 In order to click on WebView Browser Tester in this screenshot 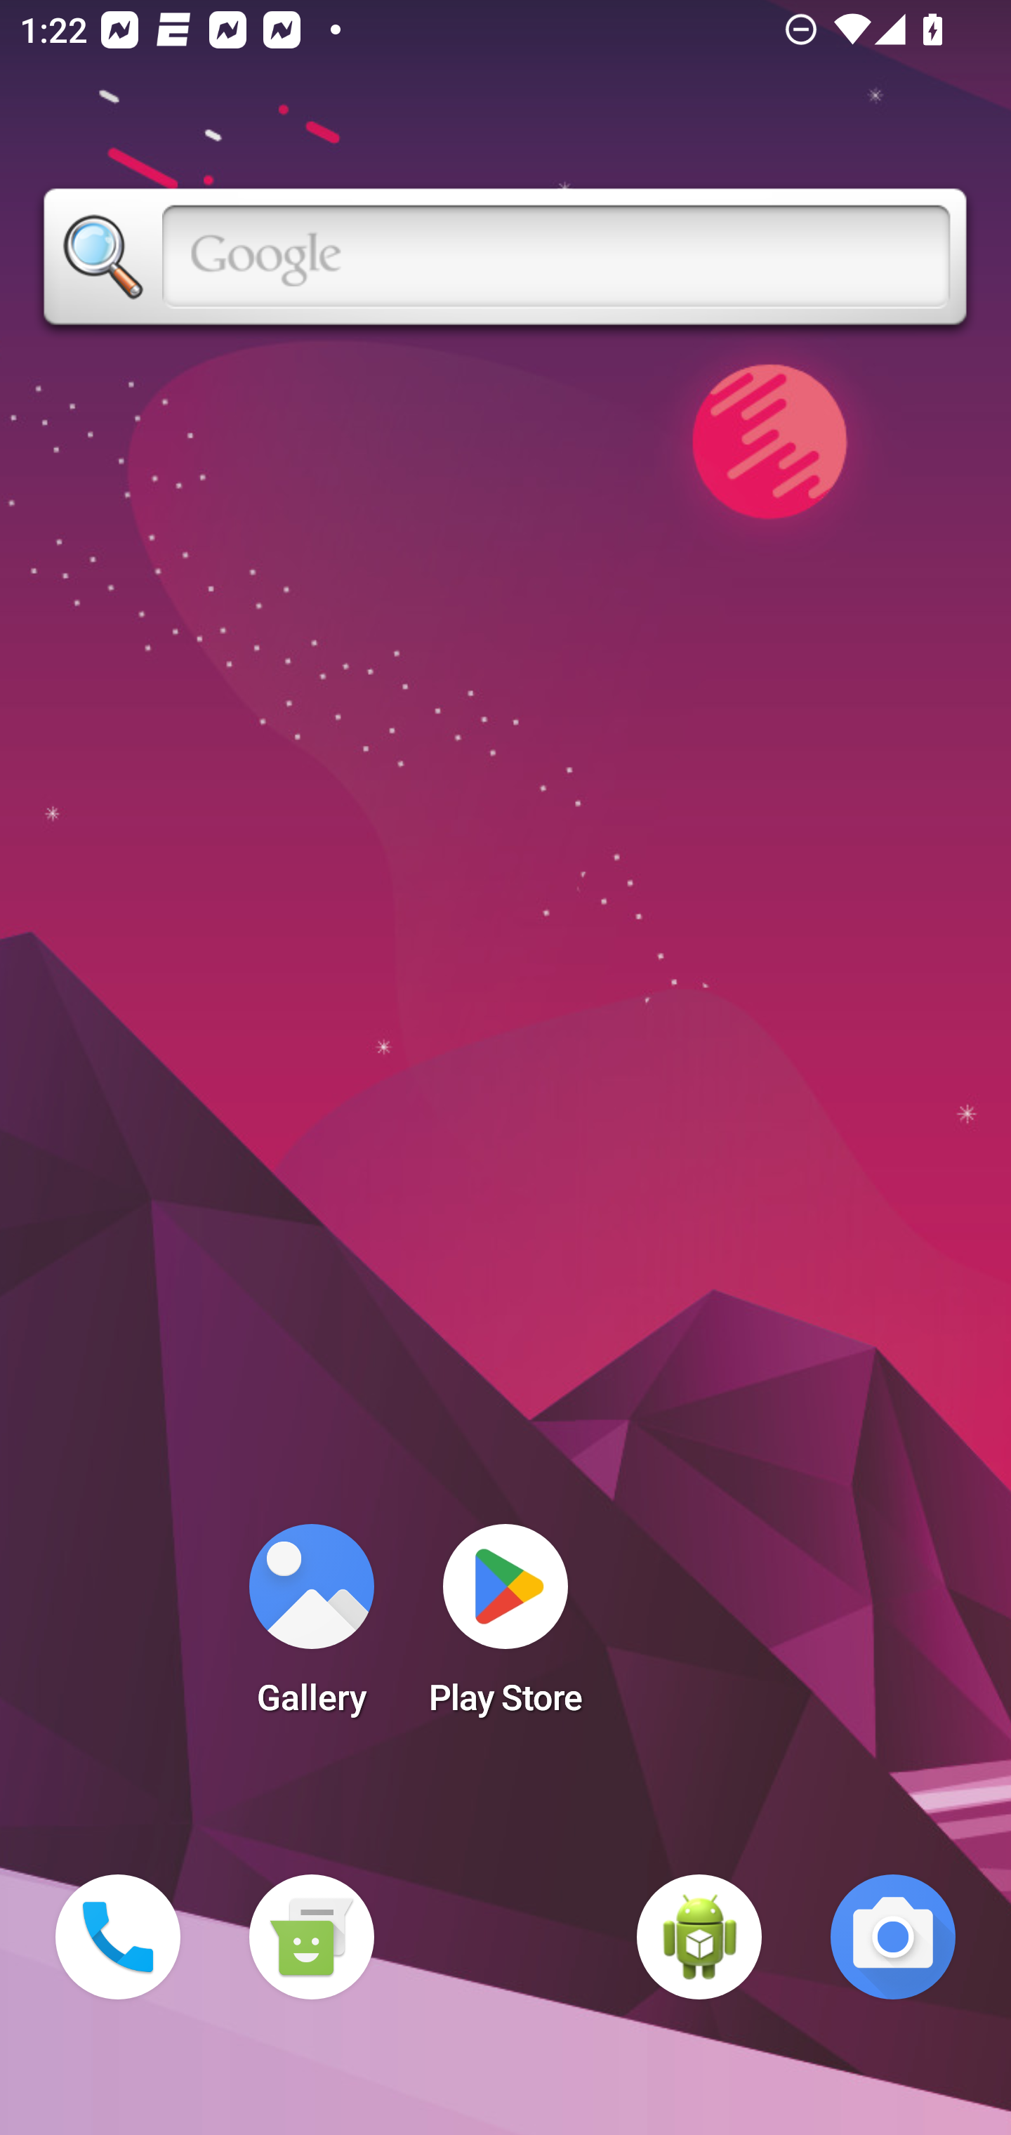, I will do `click(699, 1937)`.